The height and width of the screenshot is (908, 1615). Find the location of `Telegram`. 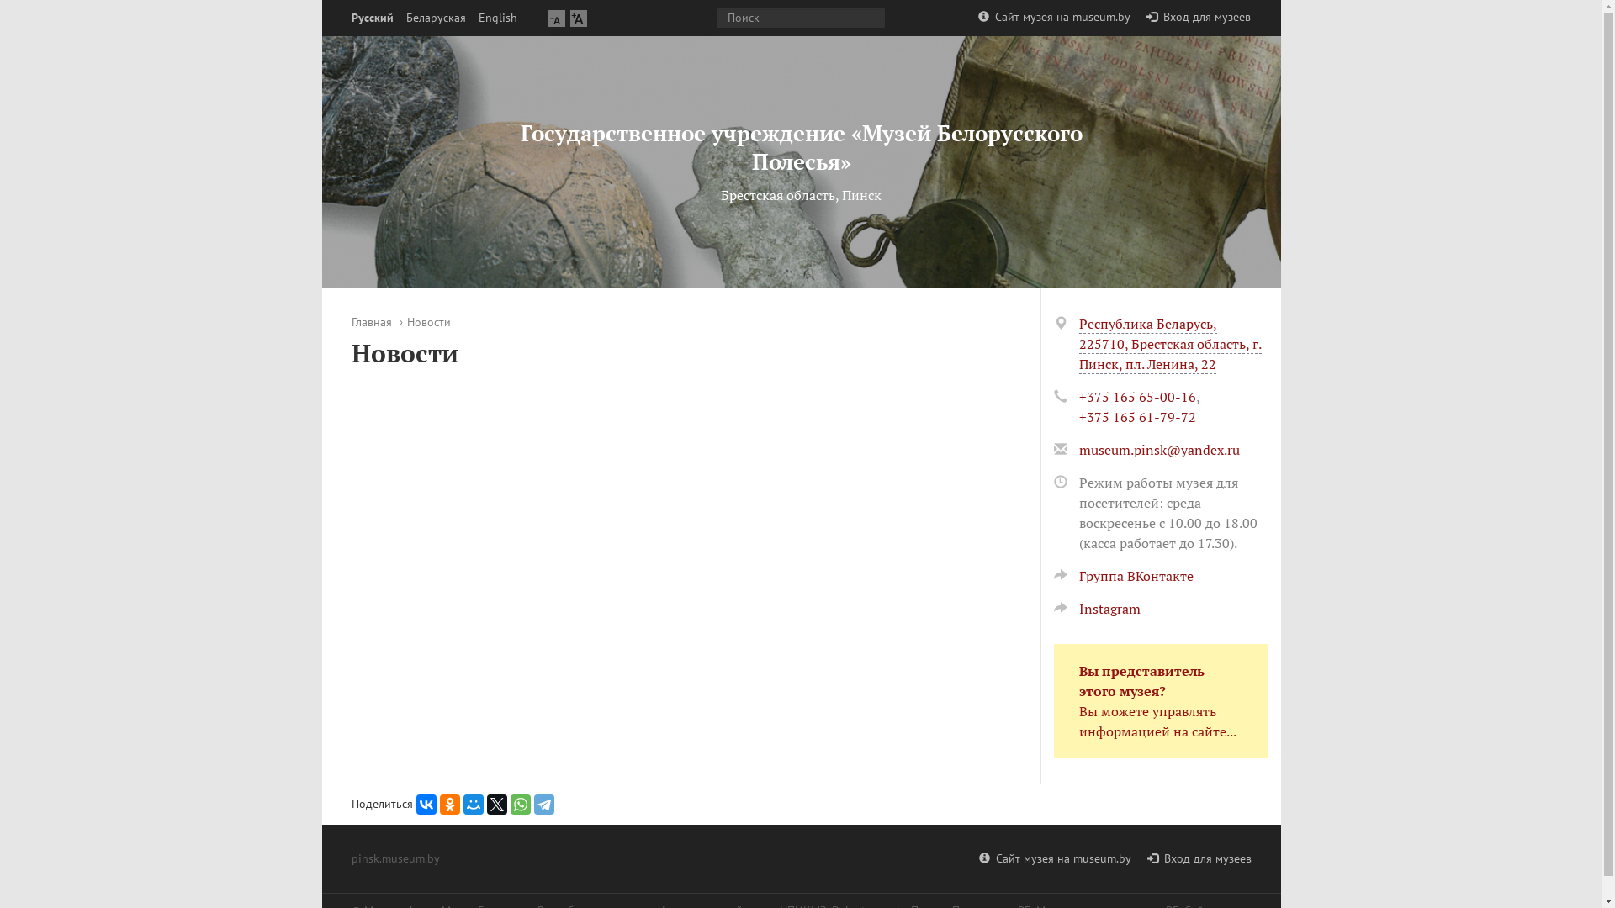

Telegram is located at coordinates (543, 805).